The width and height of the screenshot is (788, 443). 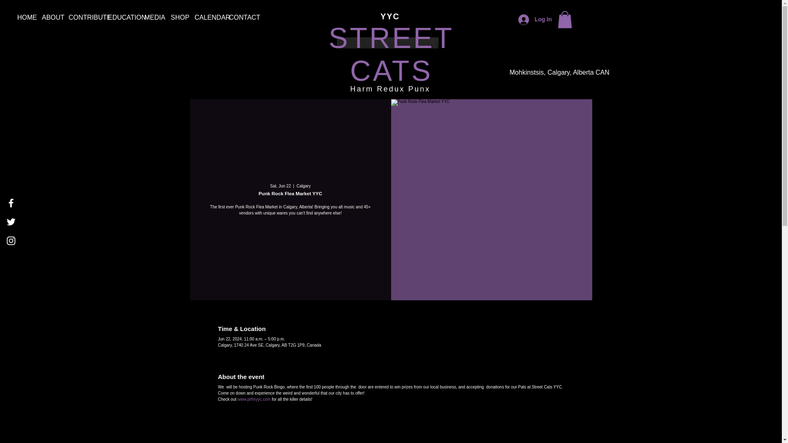 What do you see at coordinates (534, 20) in the screenshot?
I see `Log In` at bounding box center [534, 20].